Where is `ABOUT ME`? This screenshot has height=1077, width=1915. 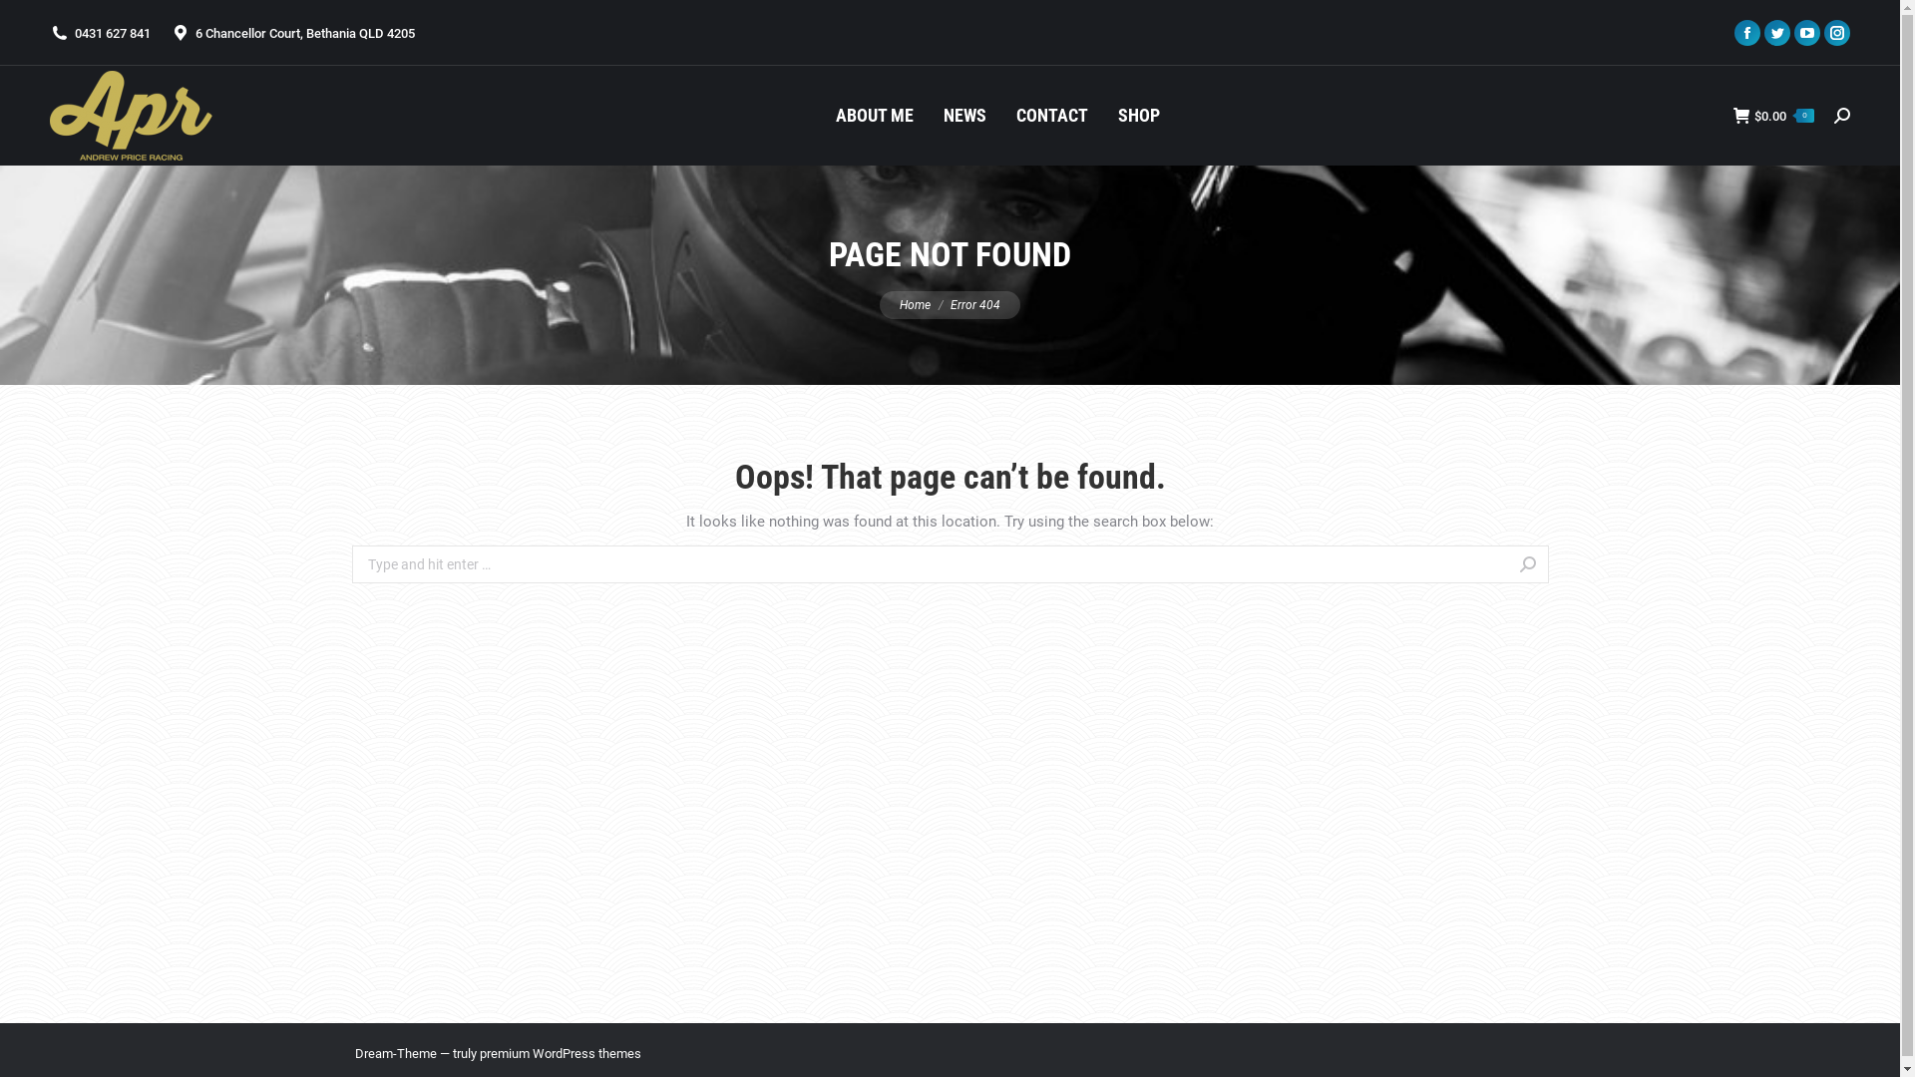 ABOUT ME is located at coordinates (875, 116).